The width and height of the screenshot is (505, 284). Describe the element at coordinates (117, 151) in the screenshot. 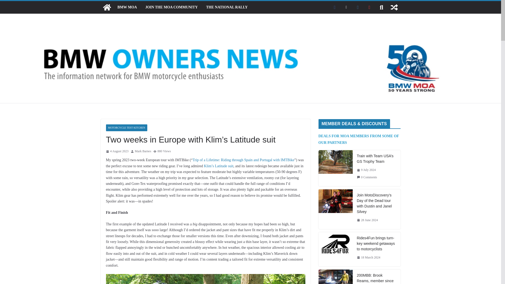

I see `08:00` at that location.